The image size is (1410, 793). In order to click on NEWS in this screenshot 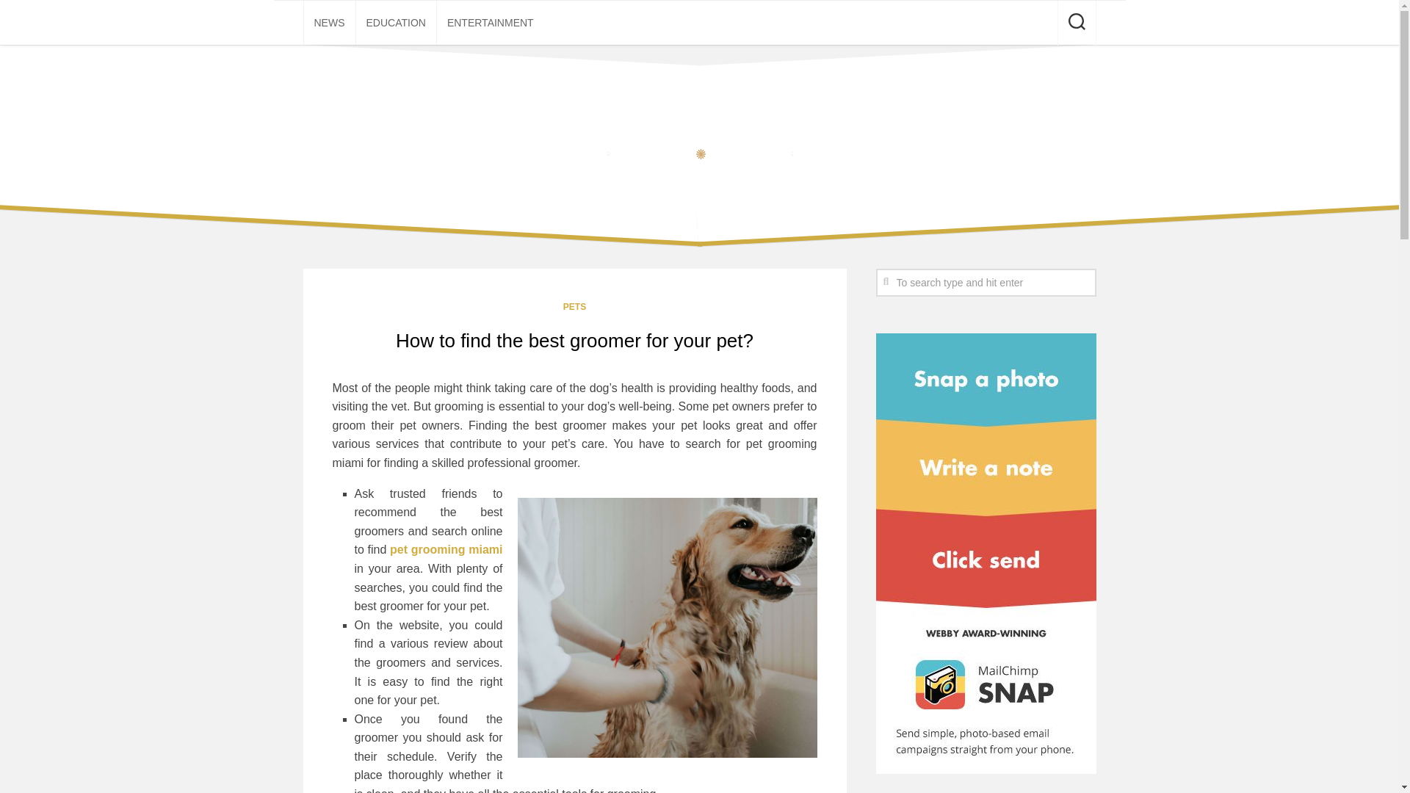, I will do `click(330, 22)`.